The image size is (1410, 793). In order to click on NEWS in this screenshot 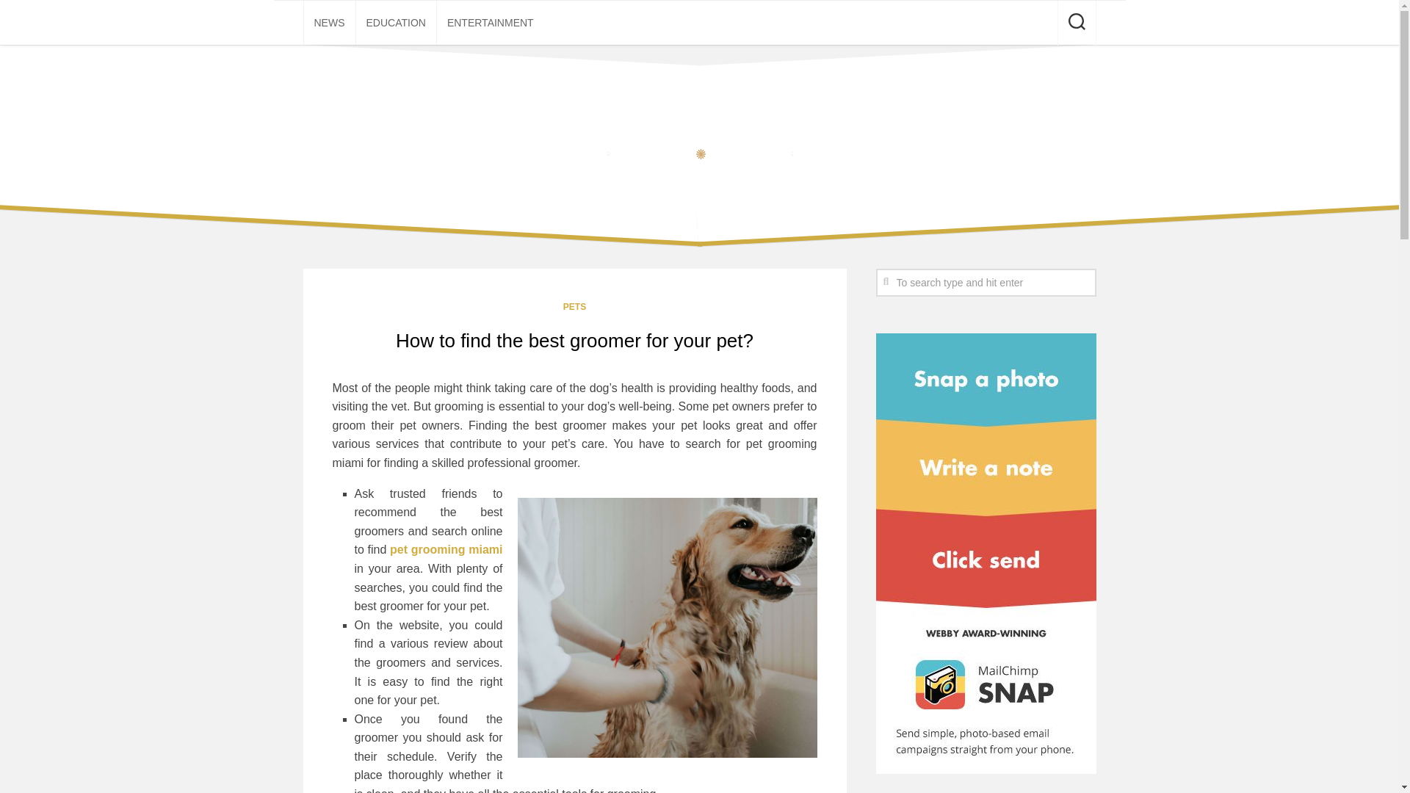, I will do `click(330, 22)`.